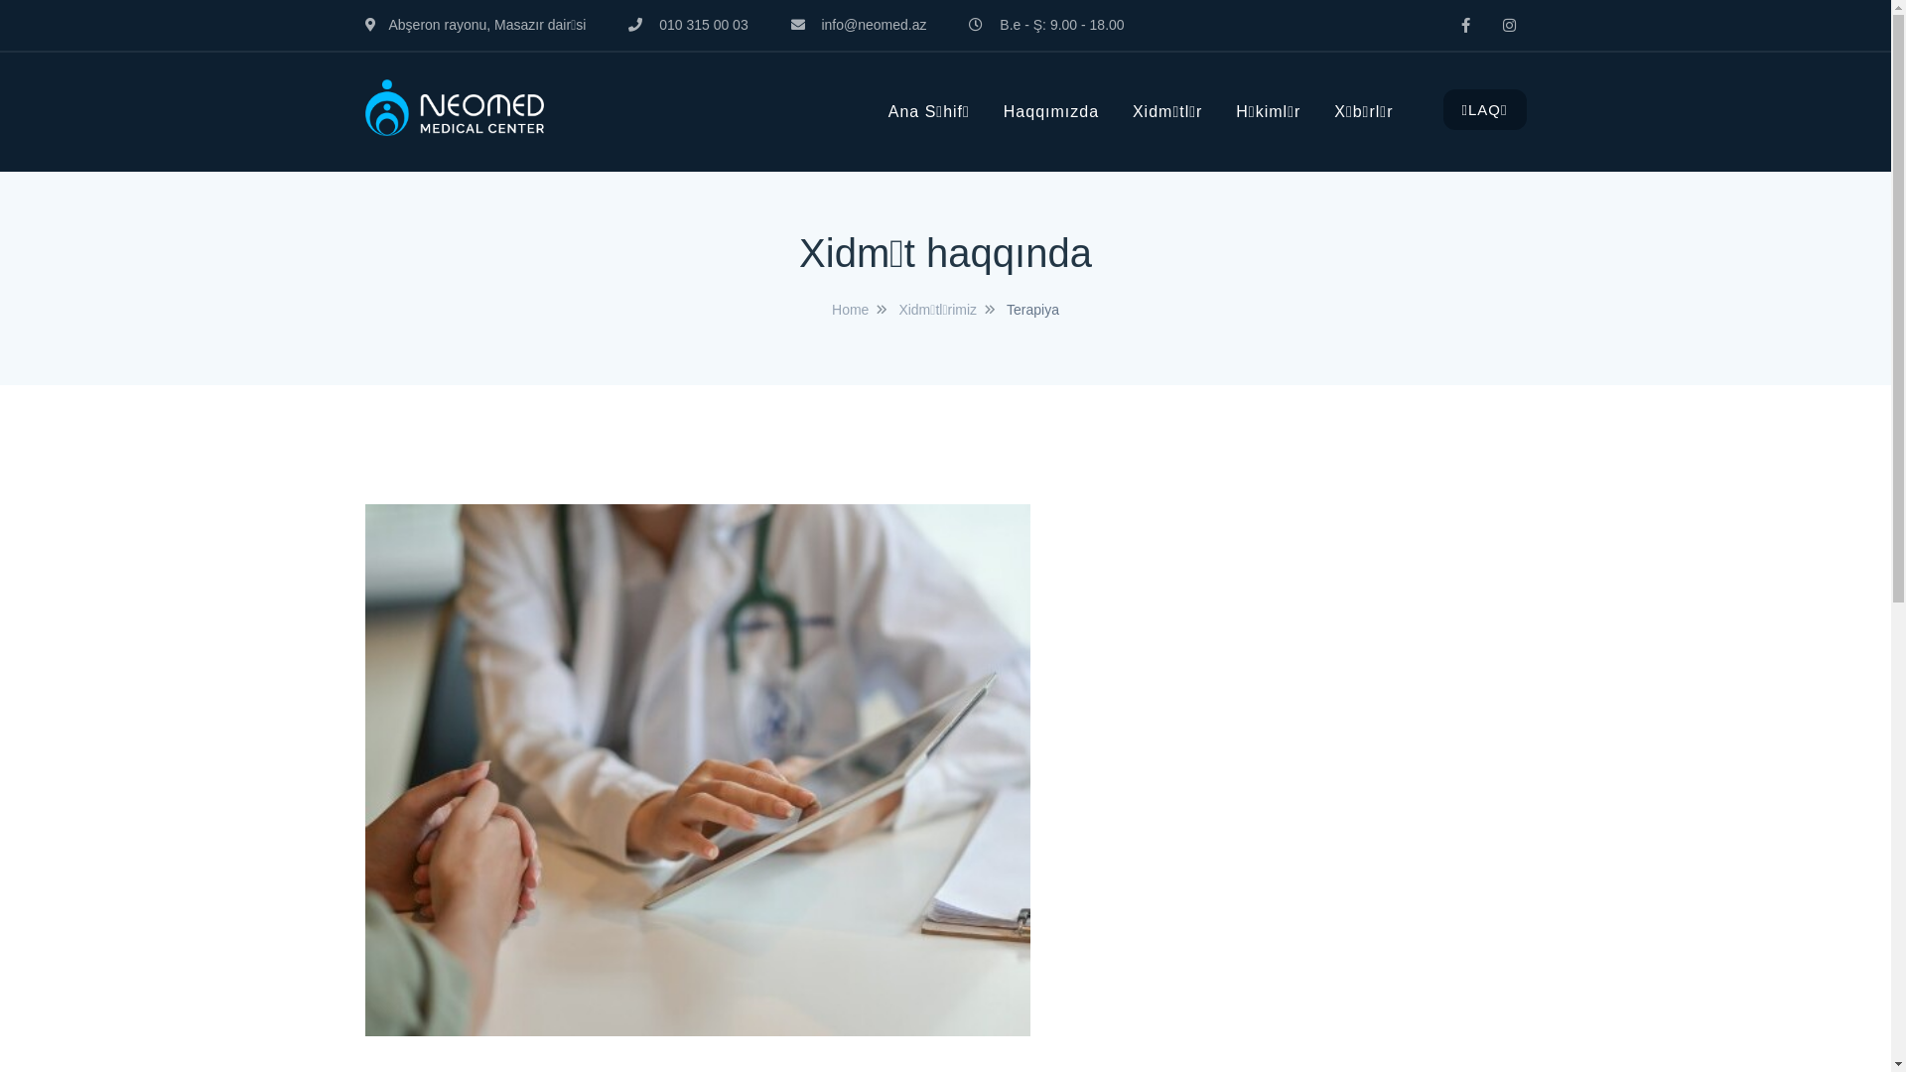 The image size is (1906, 1072). What do you see at coordinates (850, 310) in the screenshot?
I see `Home` at bounding box center [850, 310].